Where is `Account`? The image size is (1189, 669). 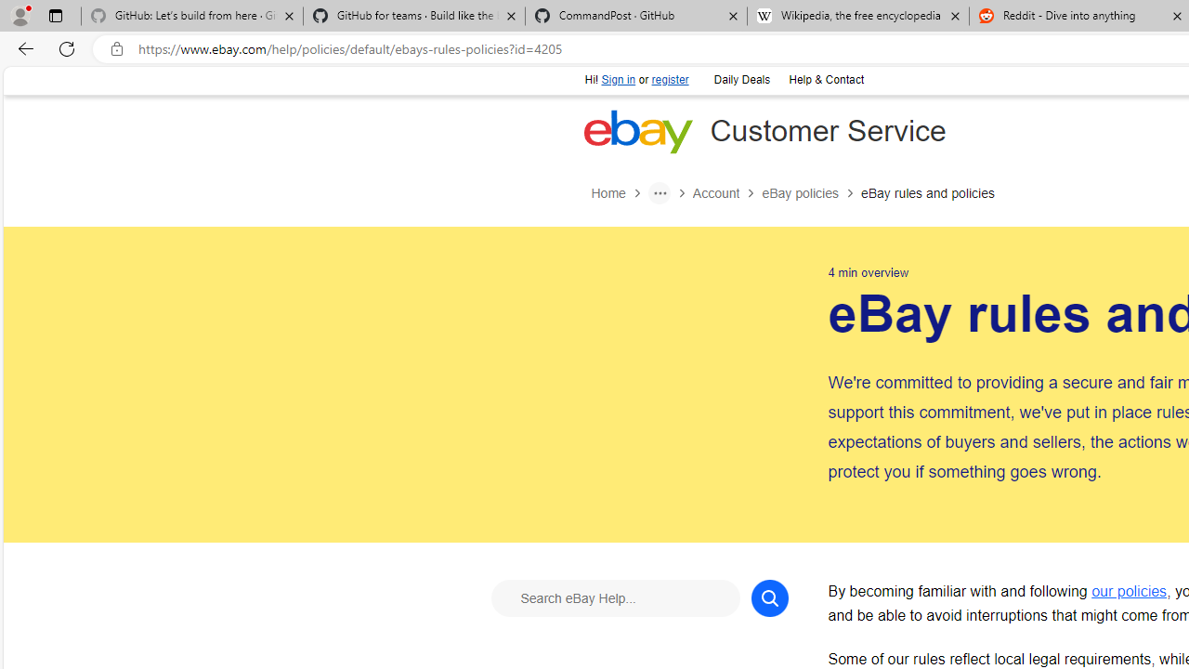 Account is located at coordinates (715, 193).